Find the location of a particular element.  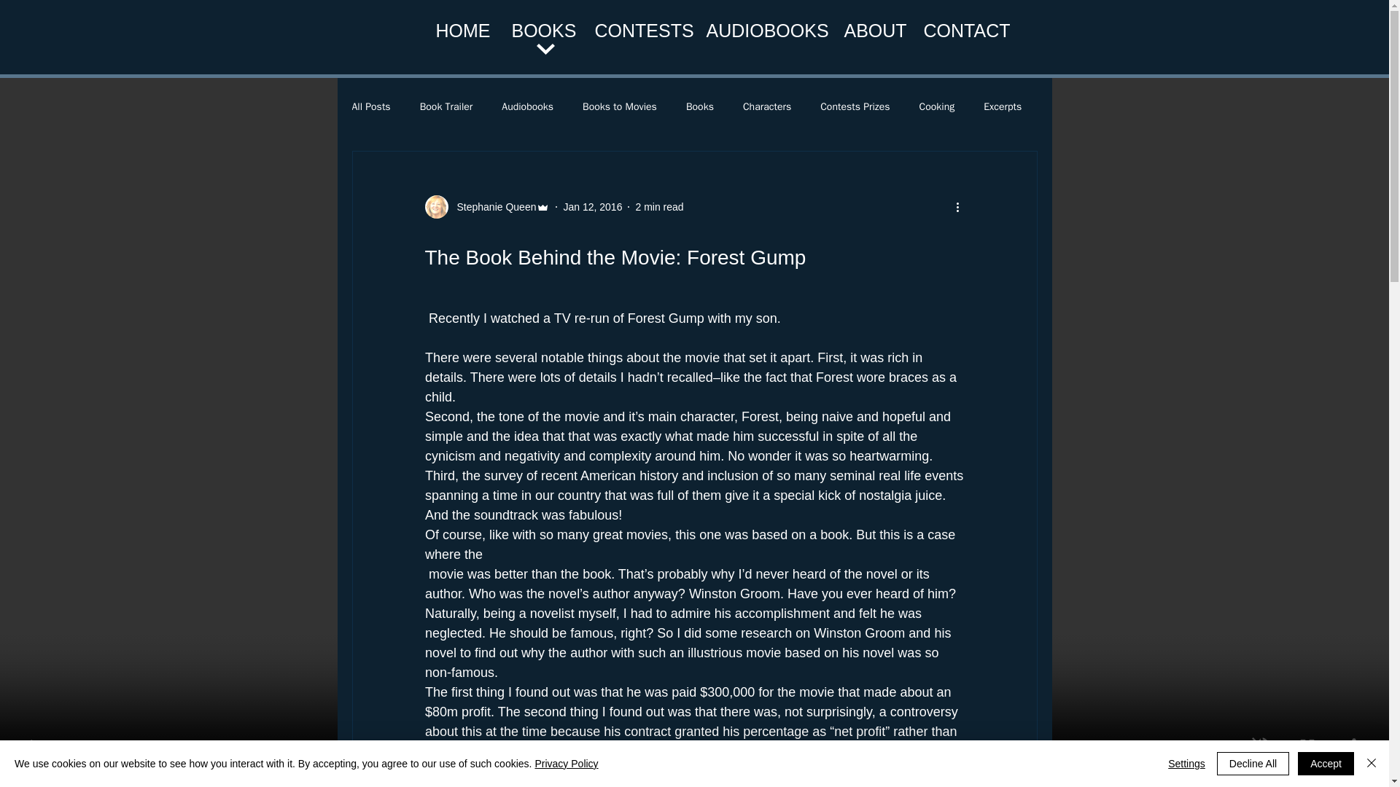

Books is located at coordinates (700, 106).